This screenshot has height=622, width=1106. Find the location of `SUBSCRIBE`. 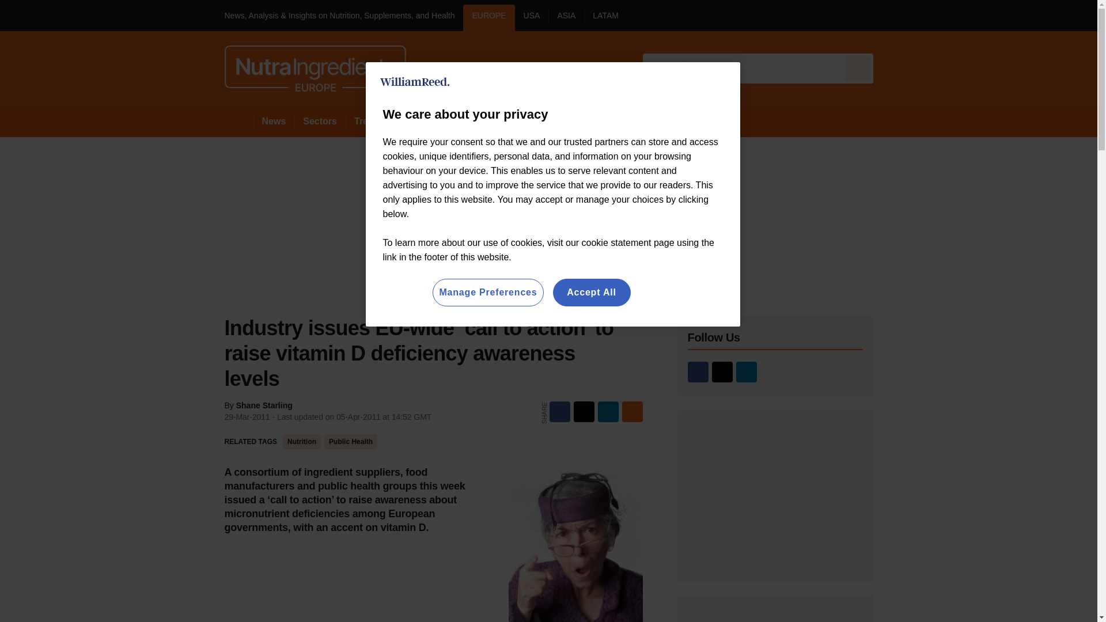

SUBSCRIBE is located at coordinates (1001, 15).